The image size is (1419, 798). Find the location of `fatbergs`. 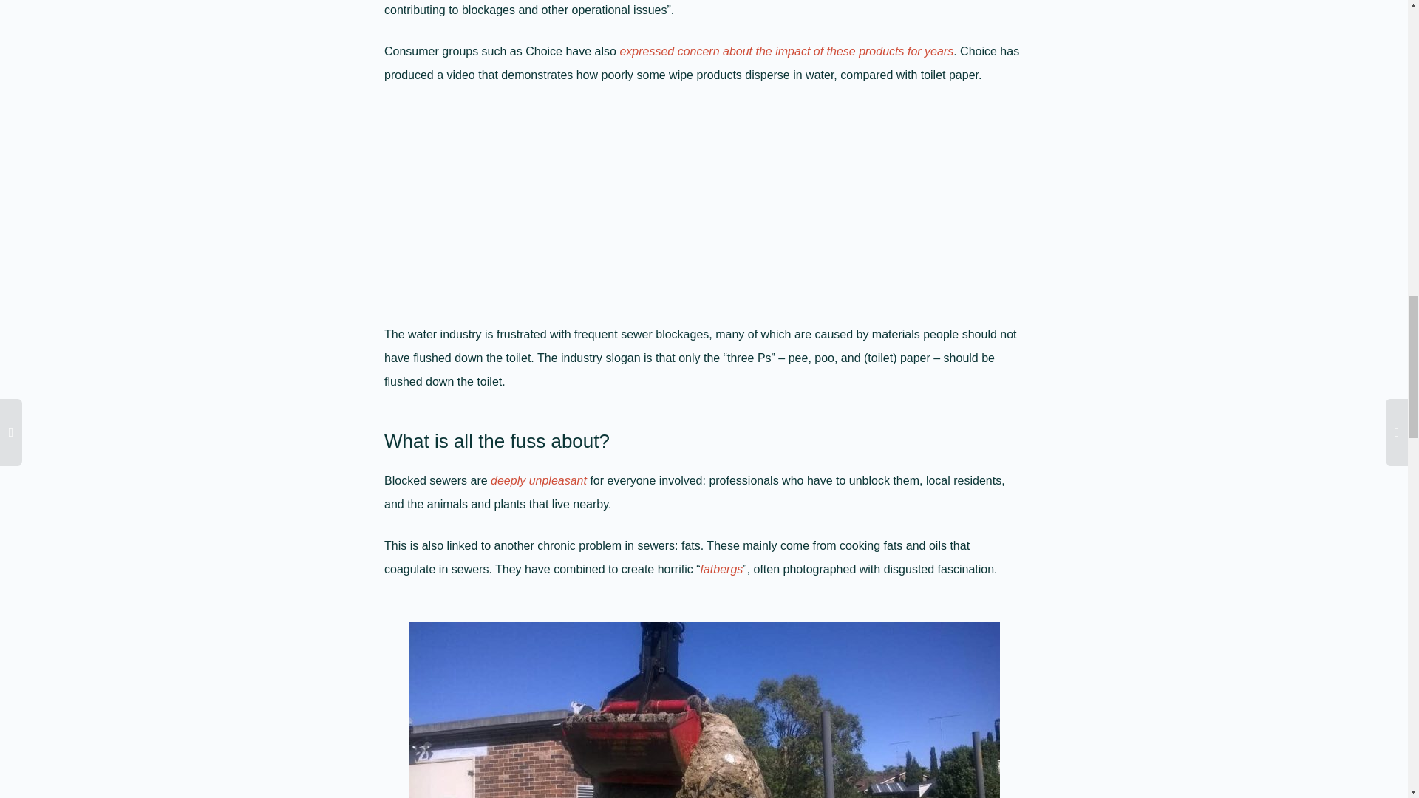

fatbergs is located at coordinates (721, 569).